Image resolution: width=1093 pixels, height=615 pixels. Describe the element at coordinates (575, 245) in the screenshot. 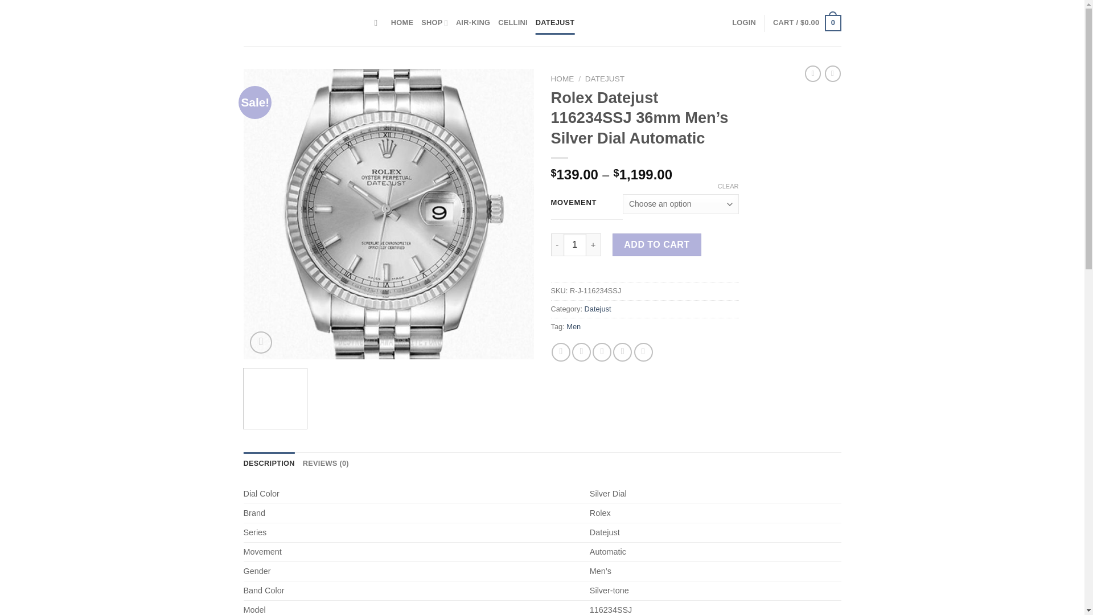

I see `Qty` at that location.